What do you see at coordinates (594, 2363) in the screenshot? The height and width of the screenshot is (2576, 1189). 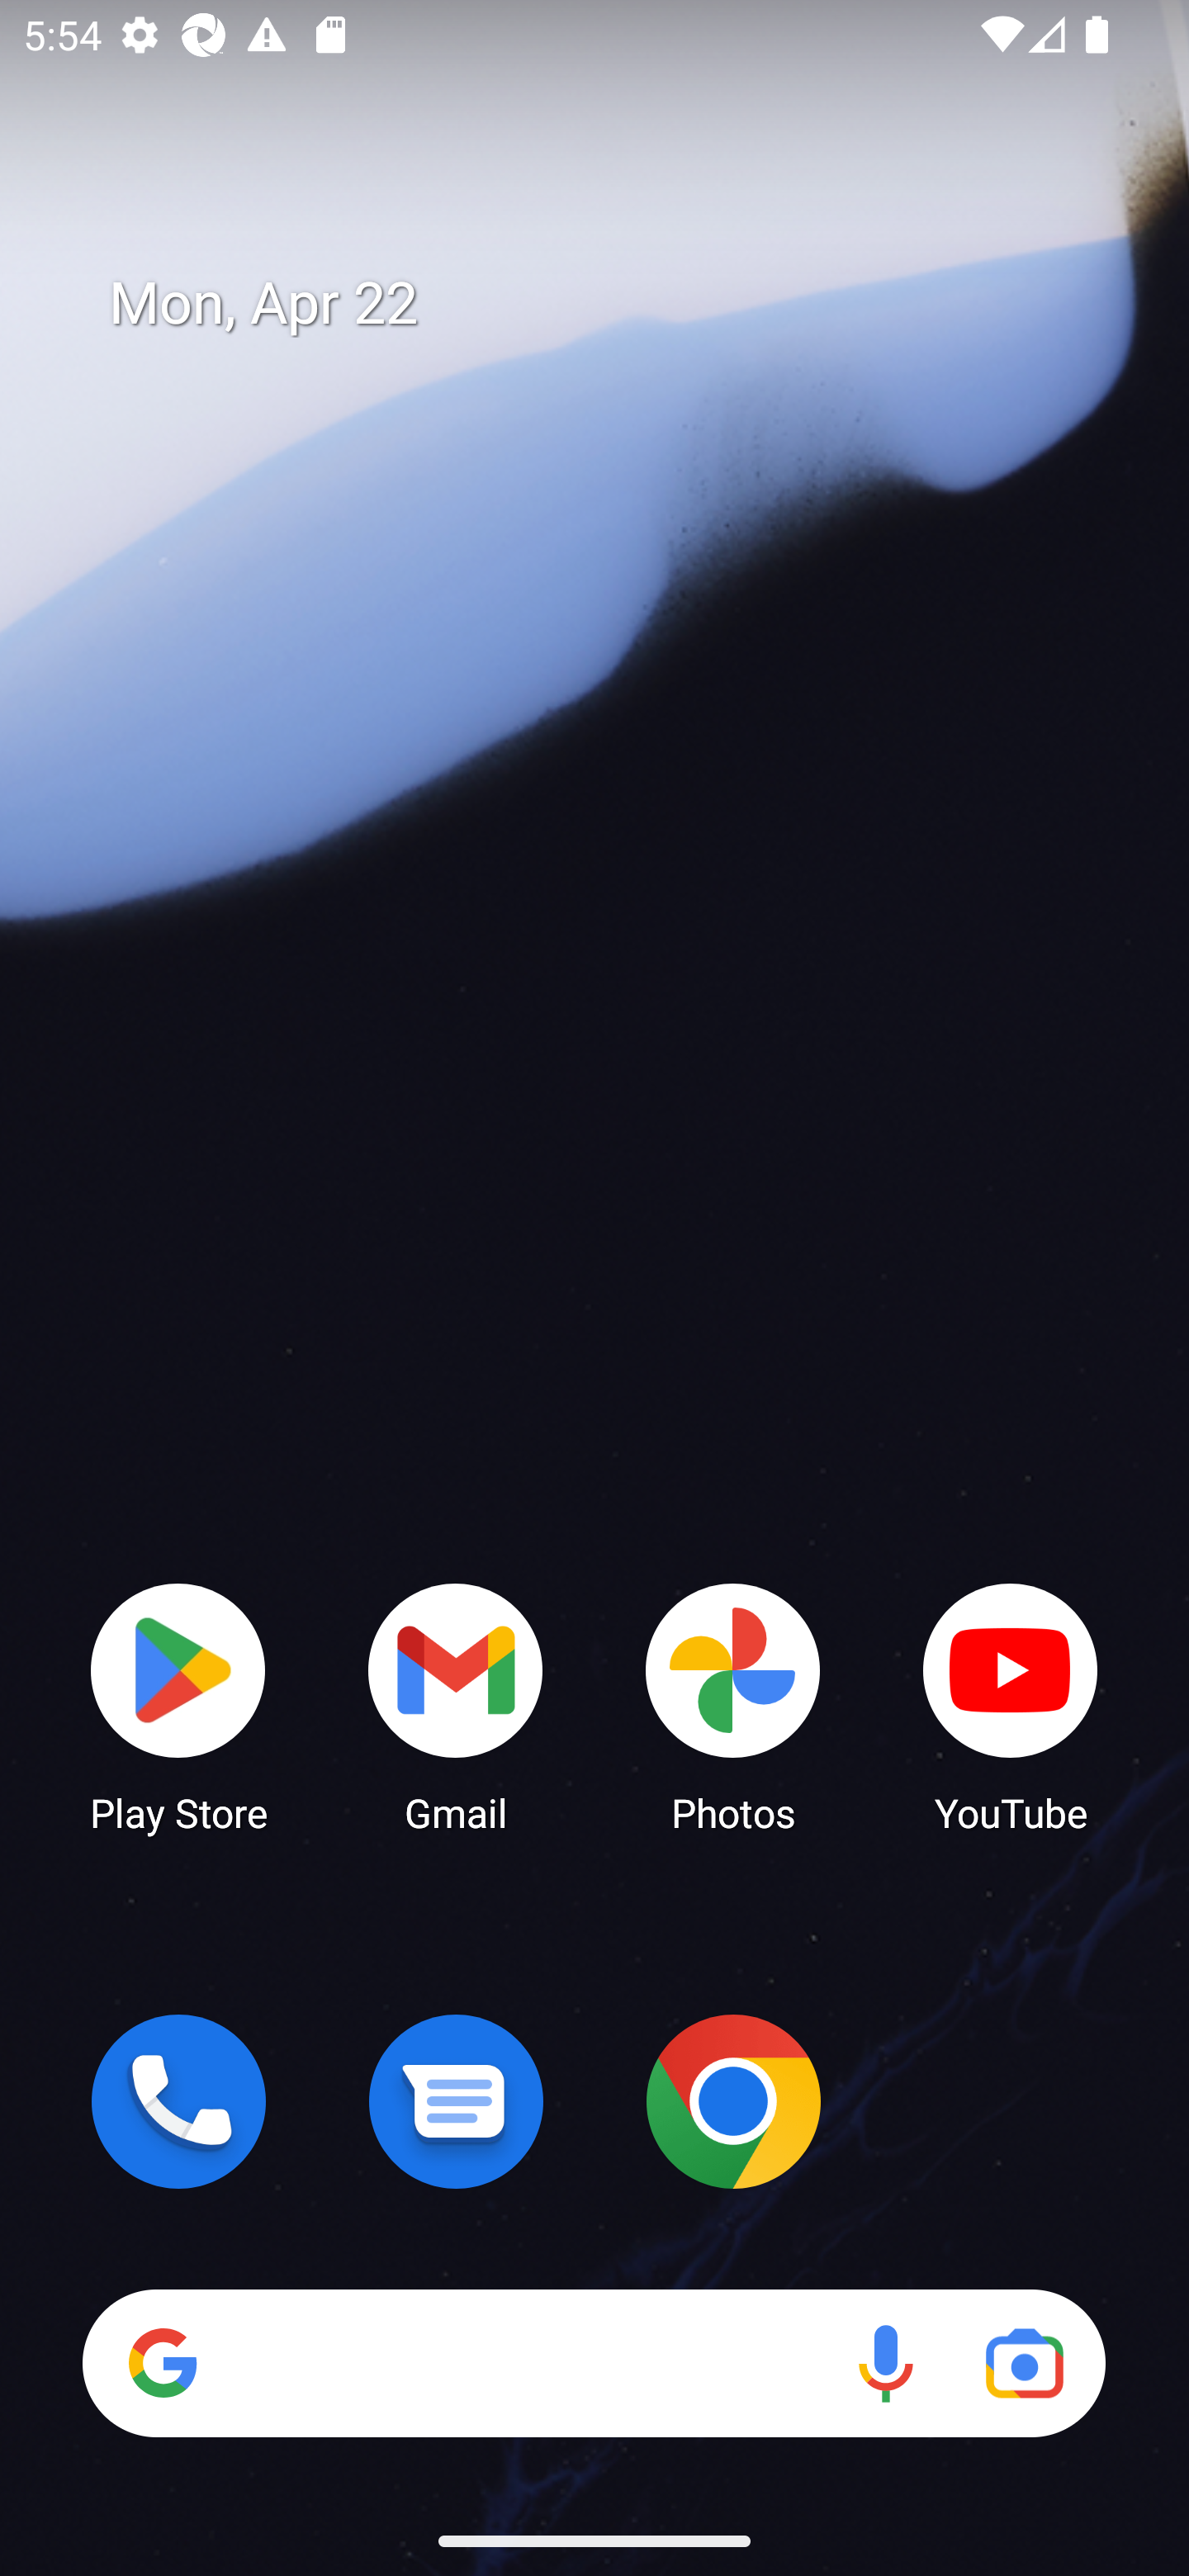 I see `Search Voice search Google Lens` at bounding box center [594, 2363].